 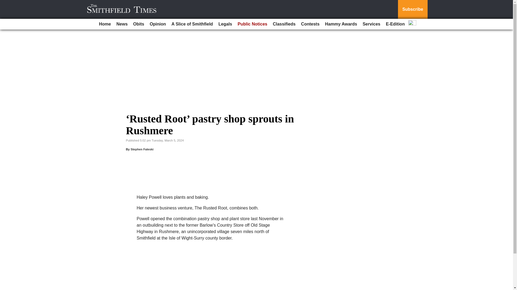 I want to click on News, so click(x=122, y=24).